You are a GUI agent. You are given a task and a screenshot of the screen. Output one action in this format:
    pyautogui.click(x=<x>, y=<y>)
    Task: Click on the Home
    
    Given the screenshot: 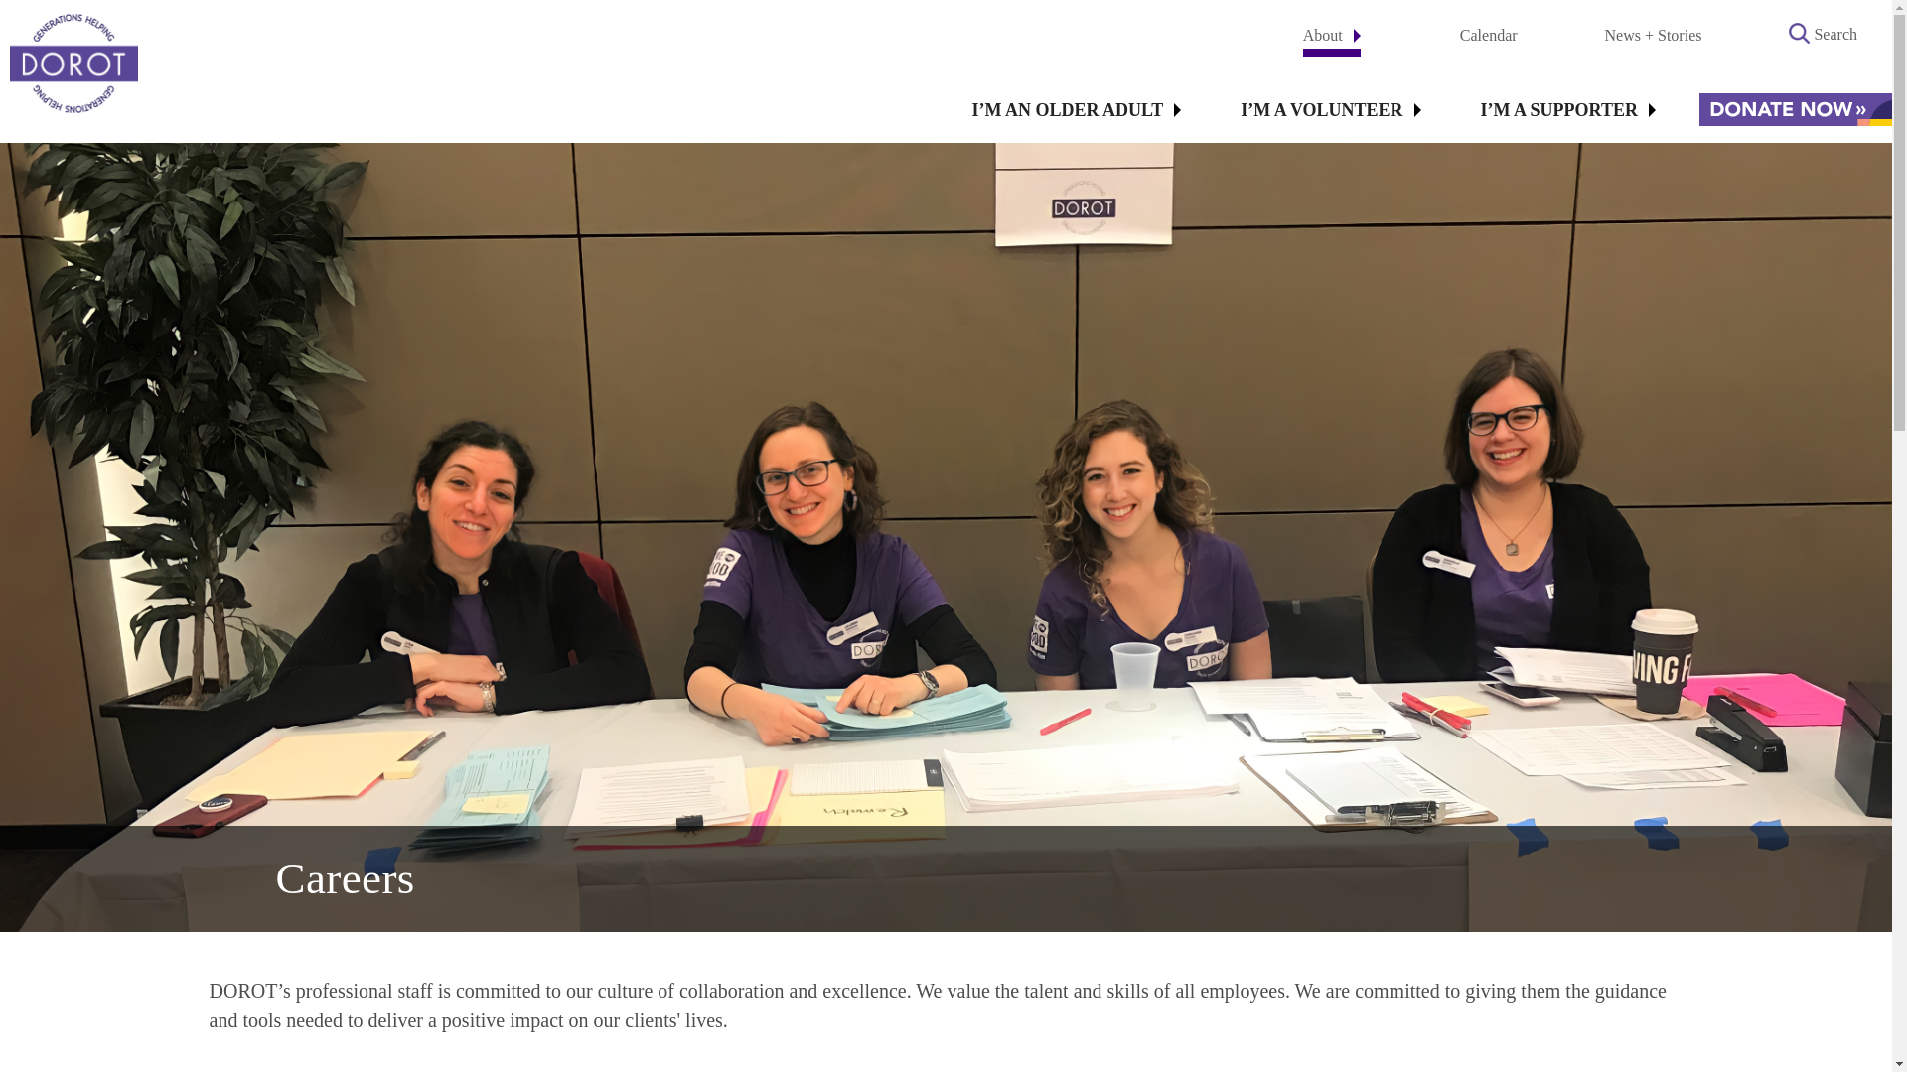 What is the action you would take?
    pyautogui.click(x=73, y=65)
    